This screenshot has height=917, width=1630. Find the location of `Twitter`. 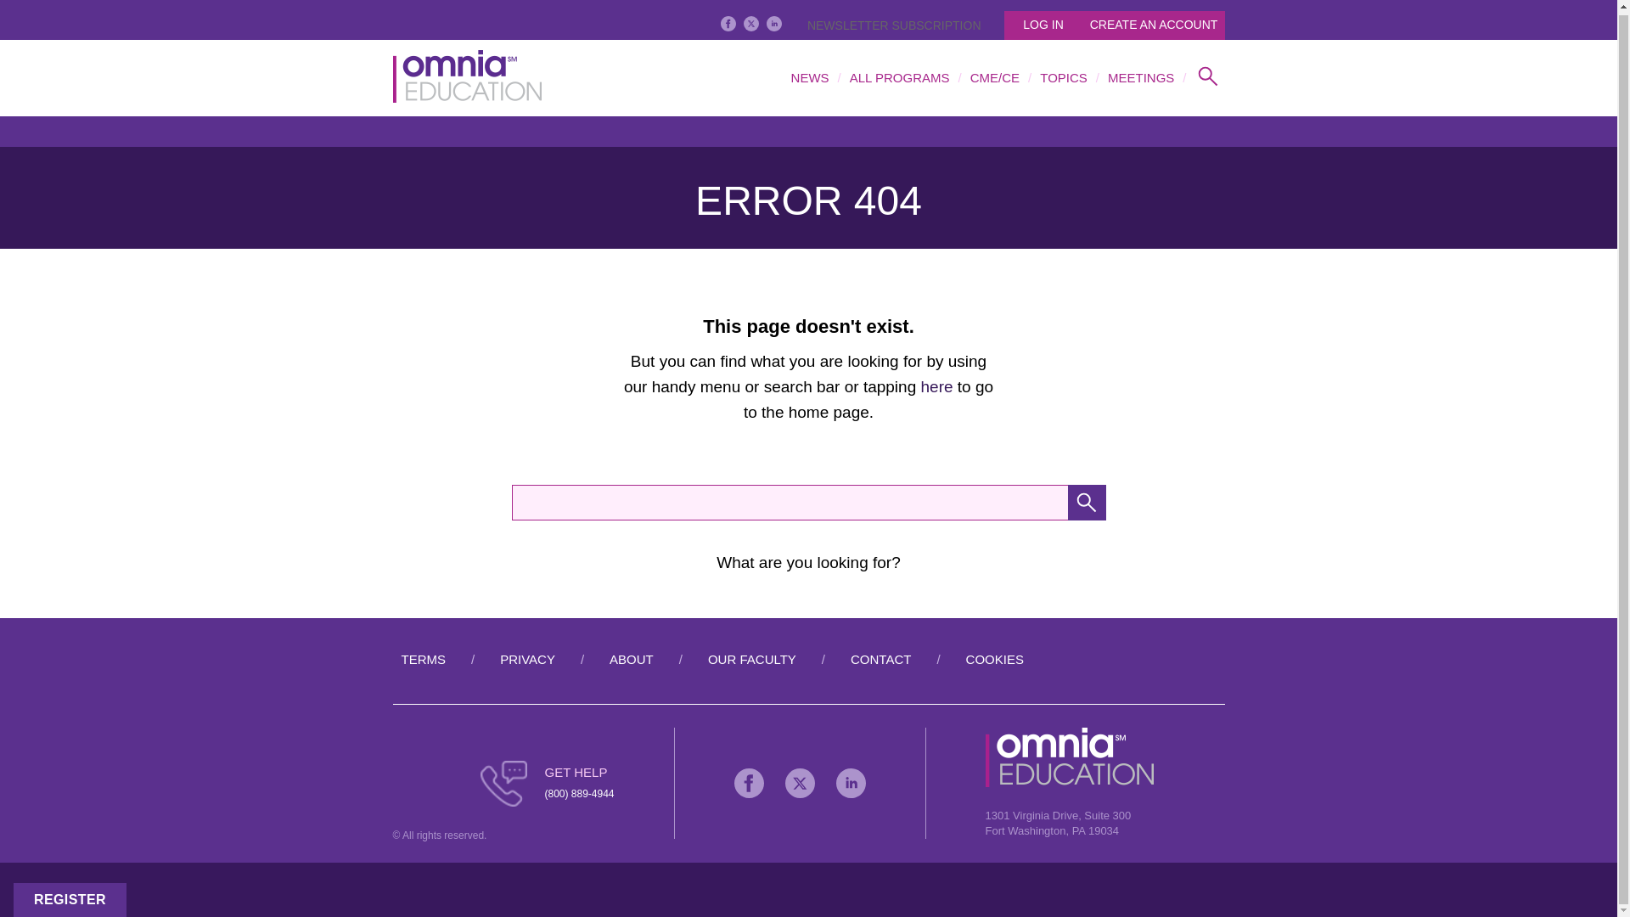

Twitter is located at coordinates (750, 24).